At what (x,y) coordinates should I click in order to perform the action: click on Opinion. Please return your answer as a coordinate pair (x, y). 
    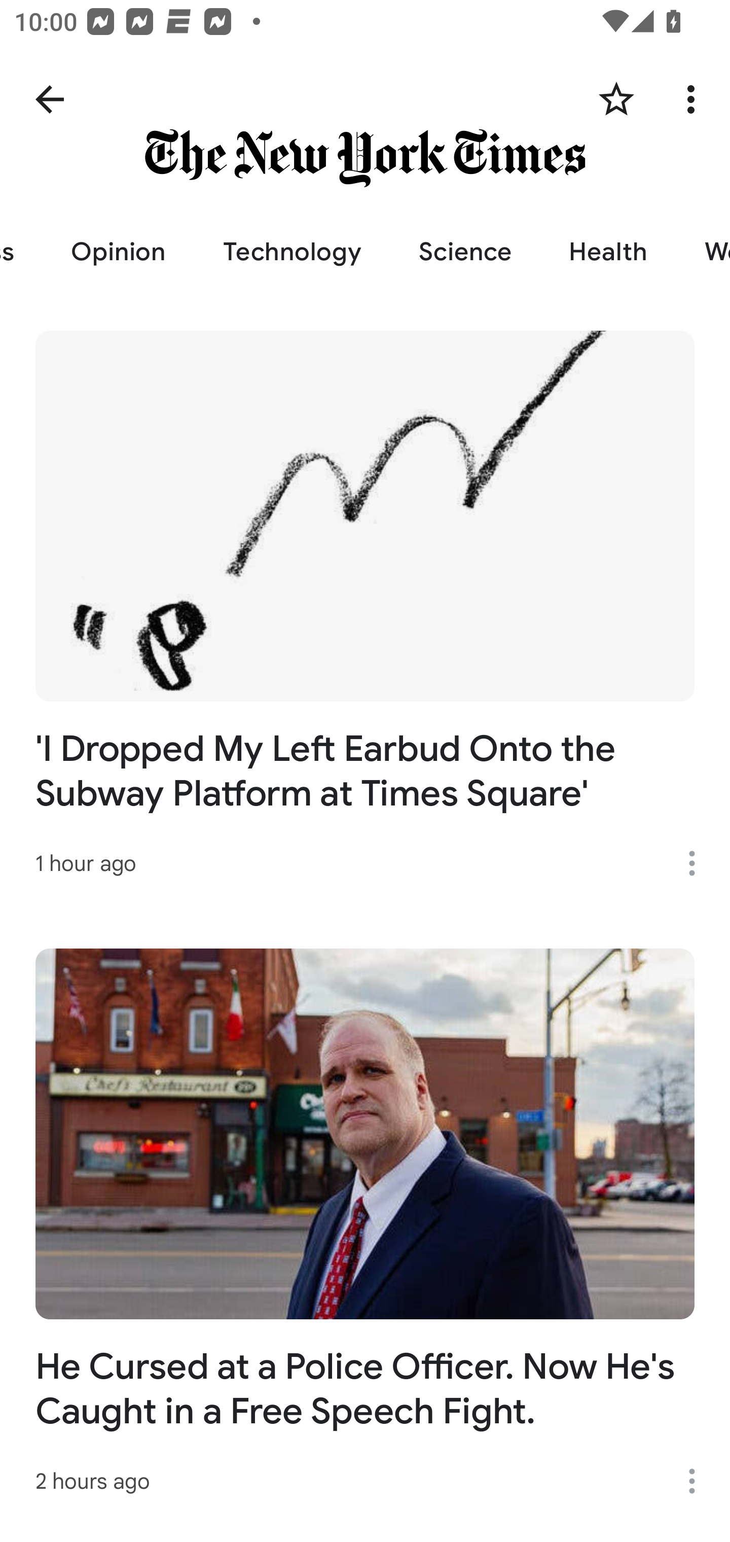
    Looking at the image, I should click on (118, 252).